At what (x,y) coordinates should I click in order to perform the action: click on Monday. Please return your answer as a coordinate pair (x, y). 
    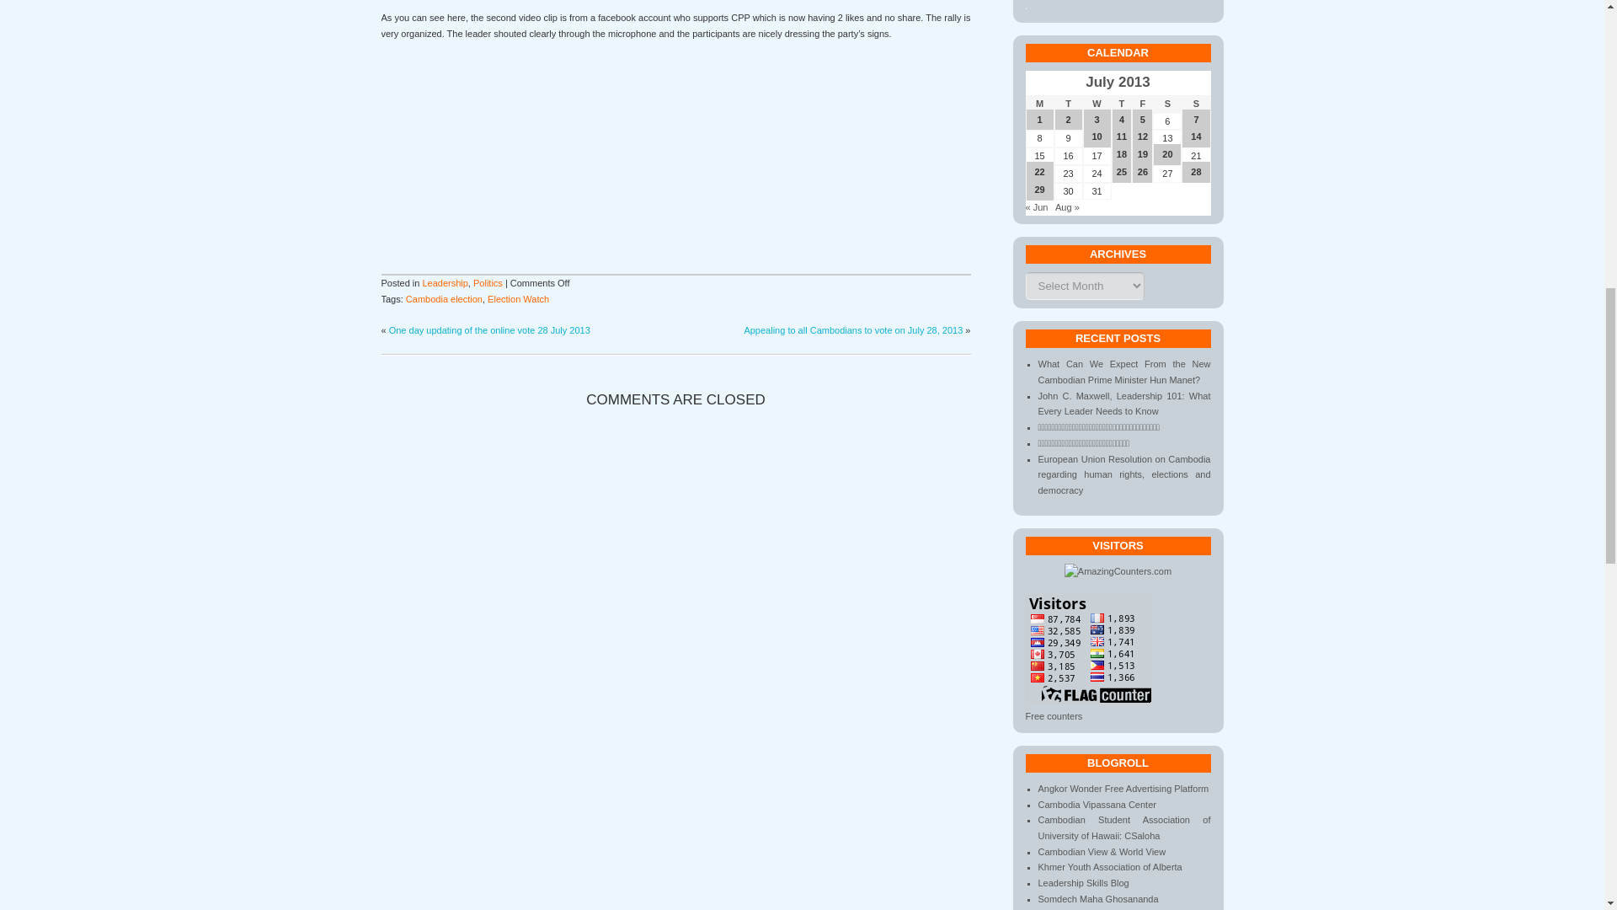
    Looking at the image, I should click on (1039, 104).